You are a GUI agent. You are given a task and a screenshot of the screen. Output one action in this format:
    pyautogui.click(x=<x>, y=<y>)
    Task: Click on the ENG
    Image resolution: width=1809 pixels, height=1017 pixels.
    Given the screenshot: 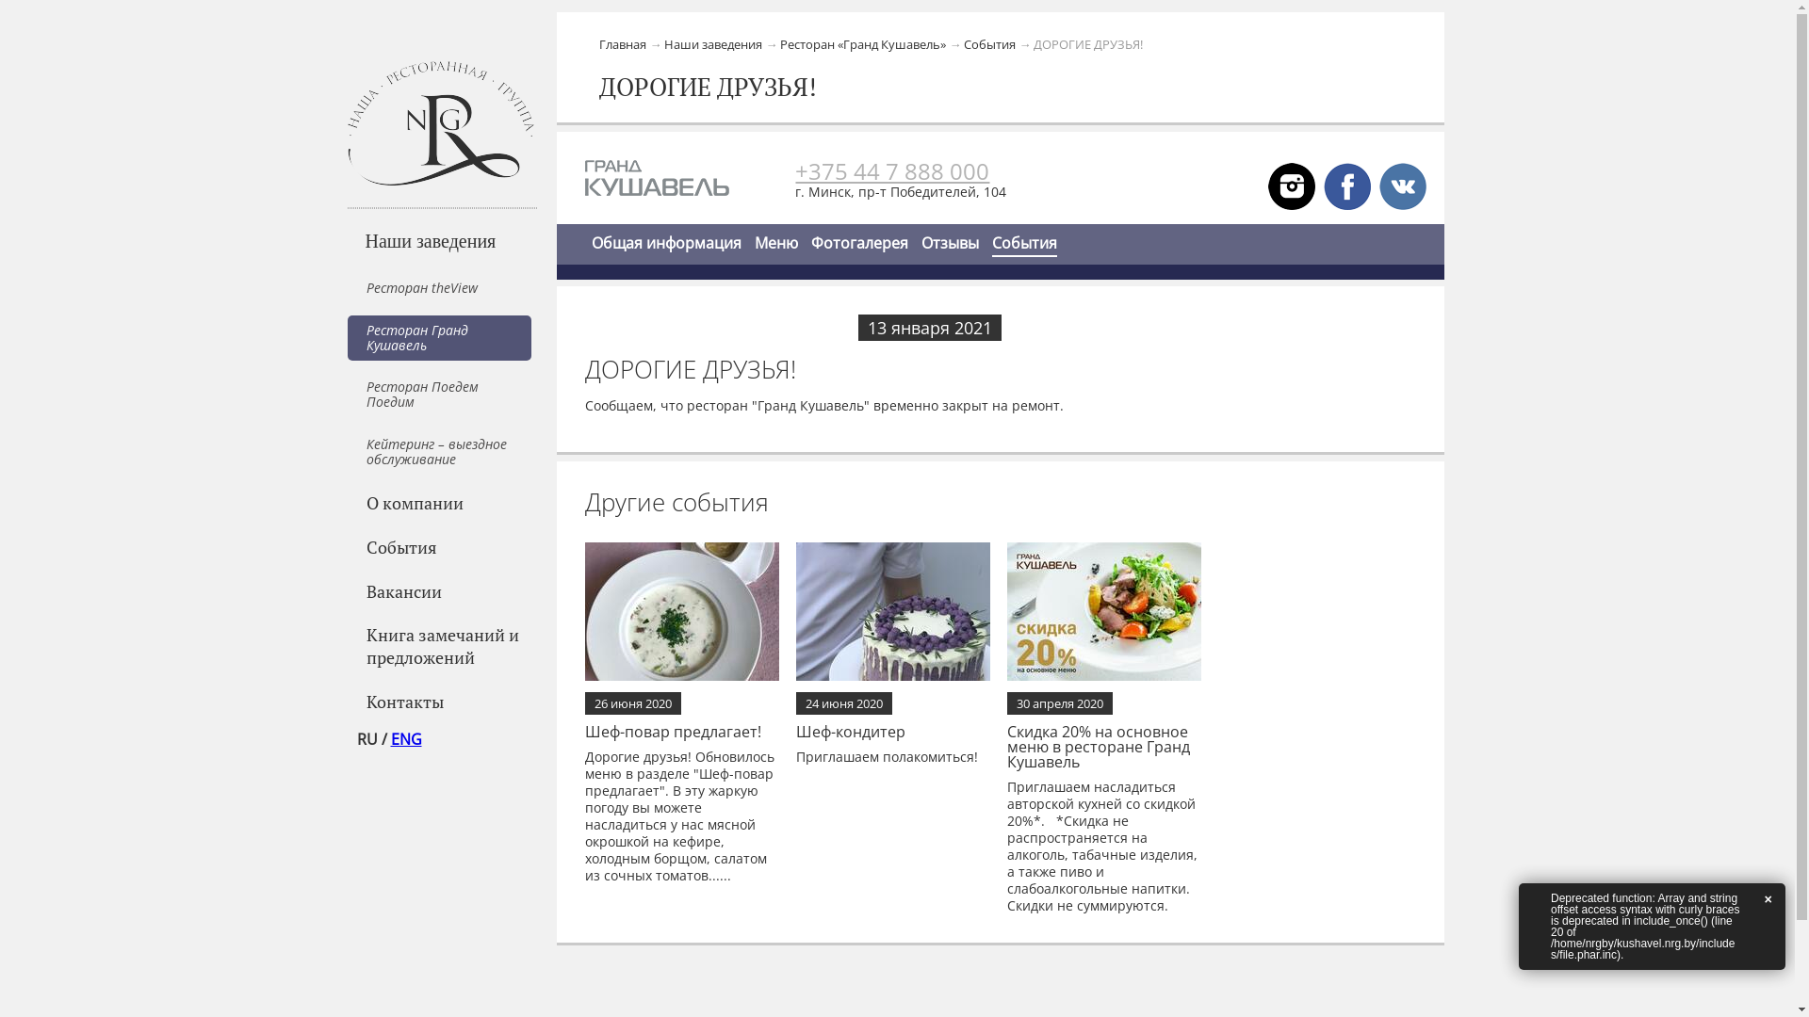 What is the action you would take?
    pyautogui.click(x=405, y=739)
    